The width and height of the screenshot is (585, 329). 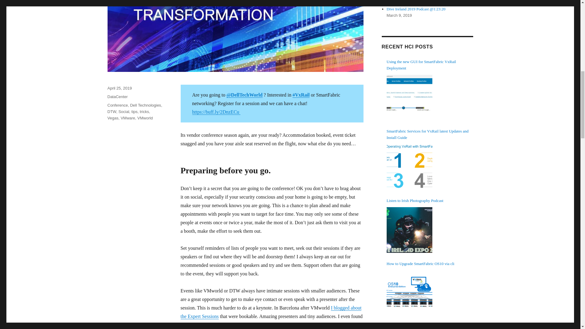 What do you see at coordinates (144, 111) in the screenshot?
I see `tricks` at bounding box center [144, 111].